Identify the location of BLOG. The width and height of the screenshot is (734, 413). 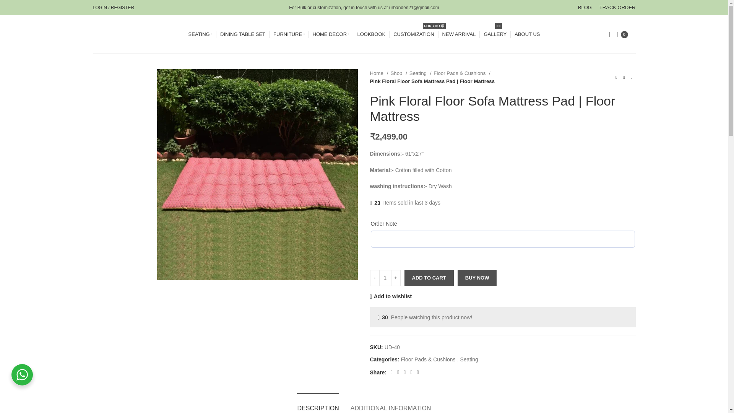
(585, 8).